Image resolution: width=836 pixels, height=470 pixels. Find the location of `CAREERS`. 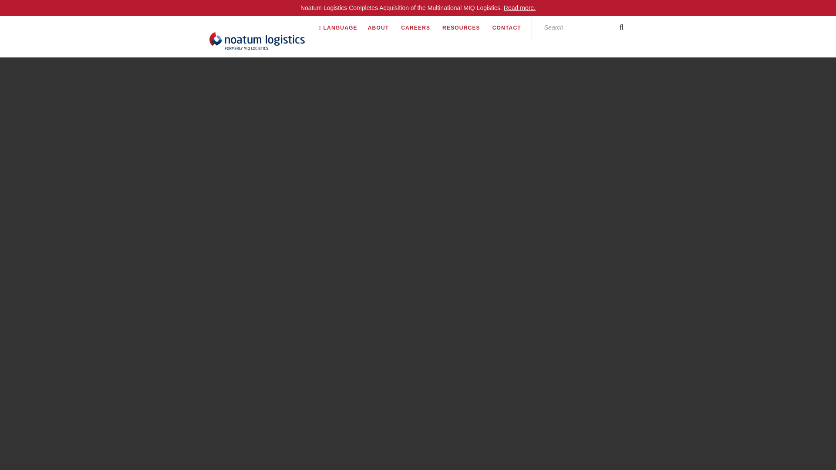

CAREERS is located at coordinates (421, 27).